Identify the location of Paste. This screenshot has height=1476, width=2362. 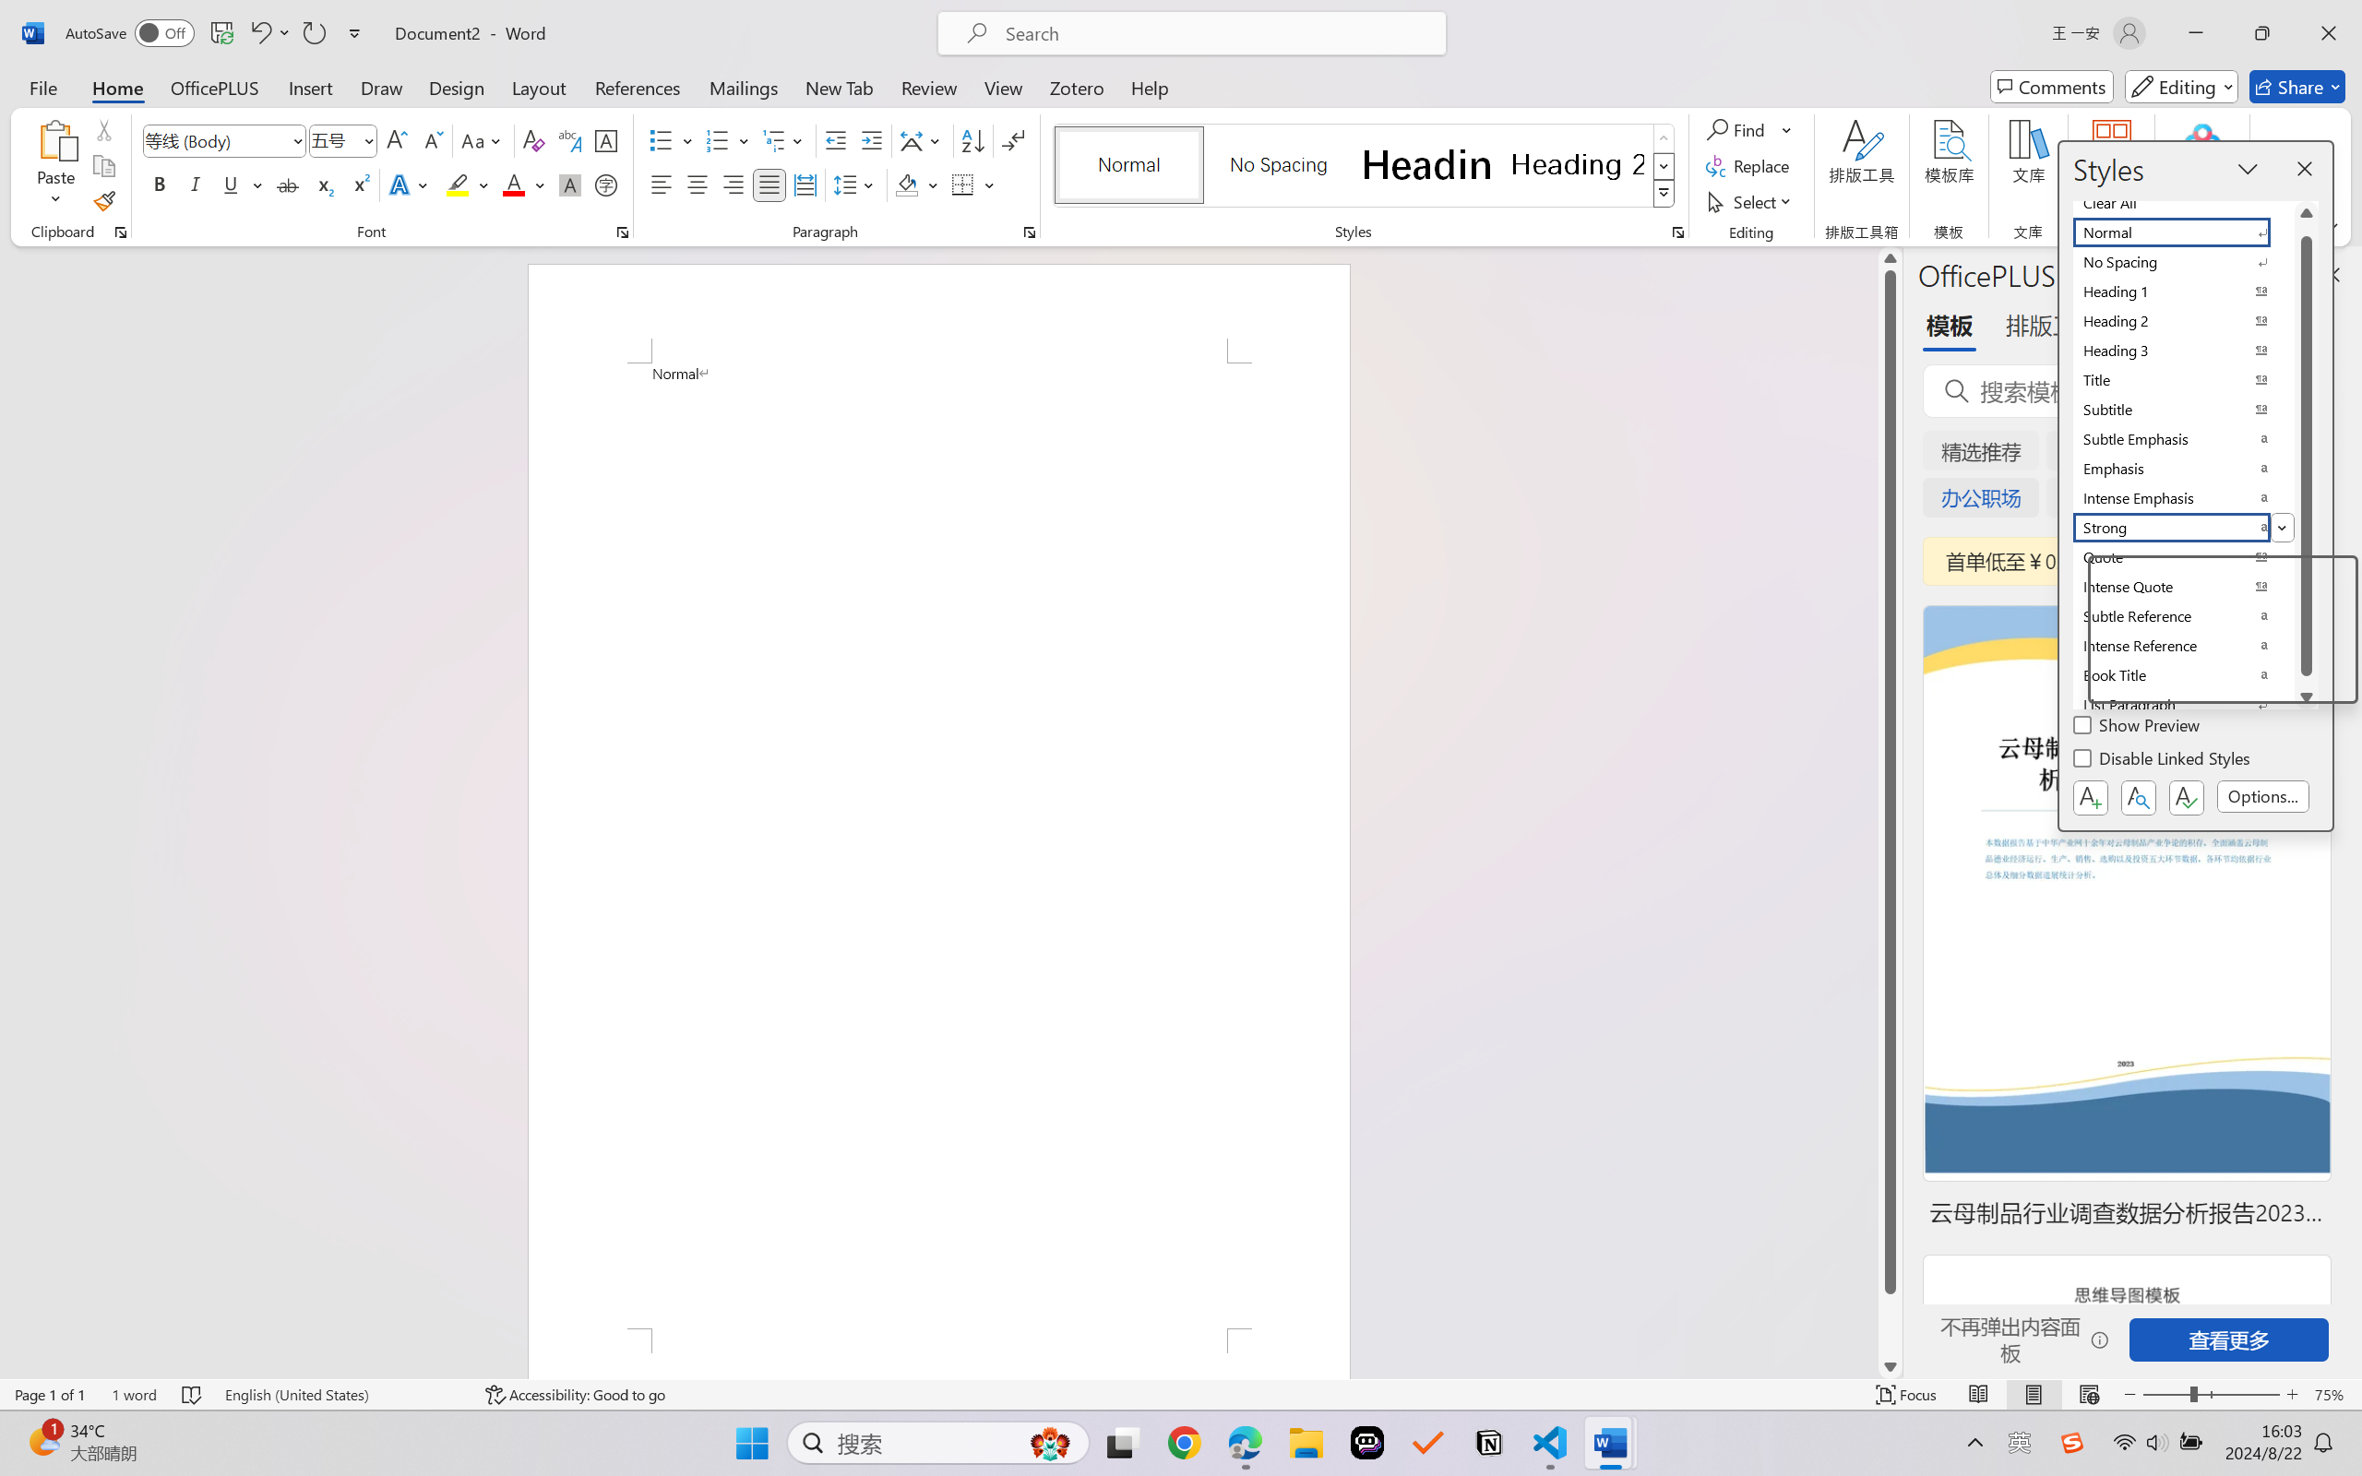
(56, 166).